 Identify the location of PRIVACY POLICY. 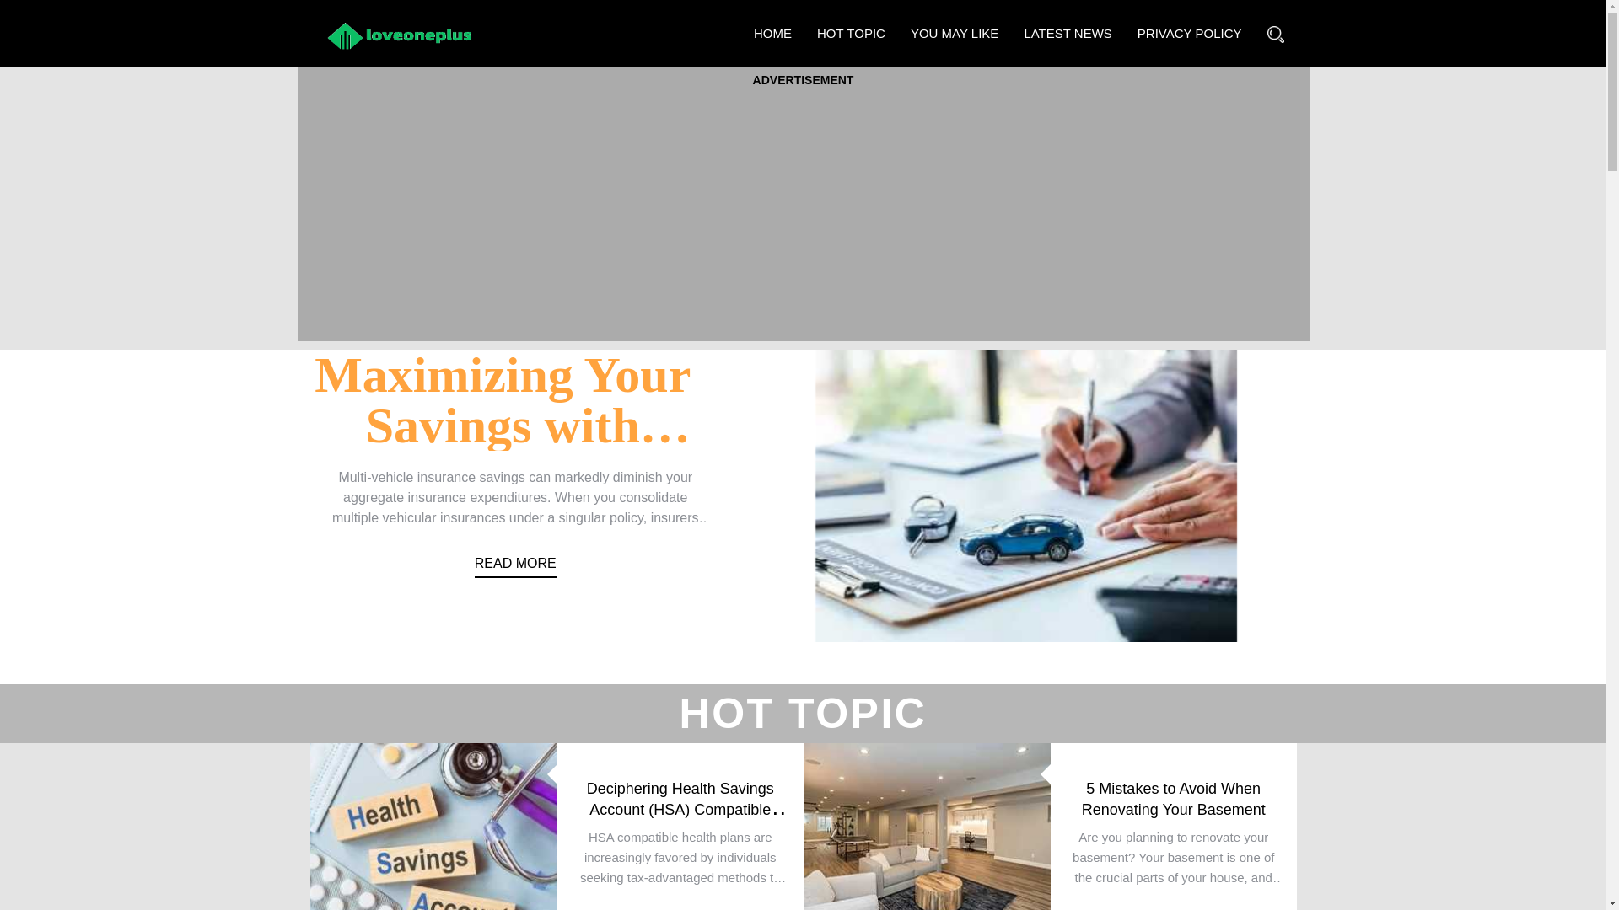
(1189, 34).